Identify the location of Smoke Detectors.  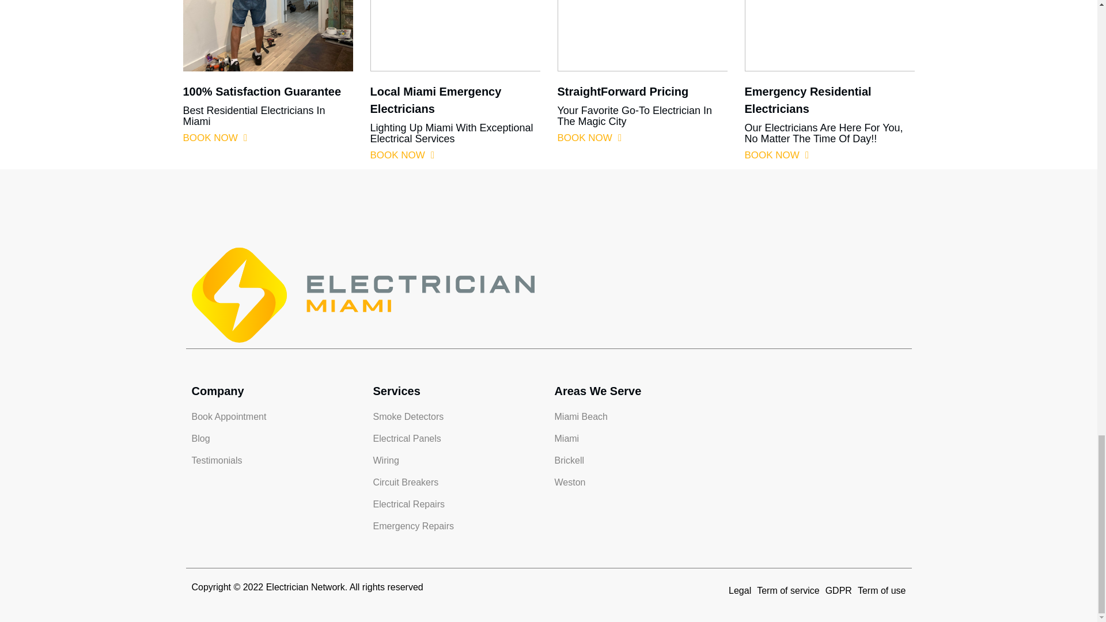
(458, 416).